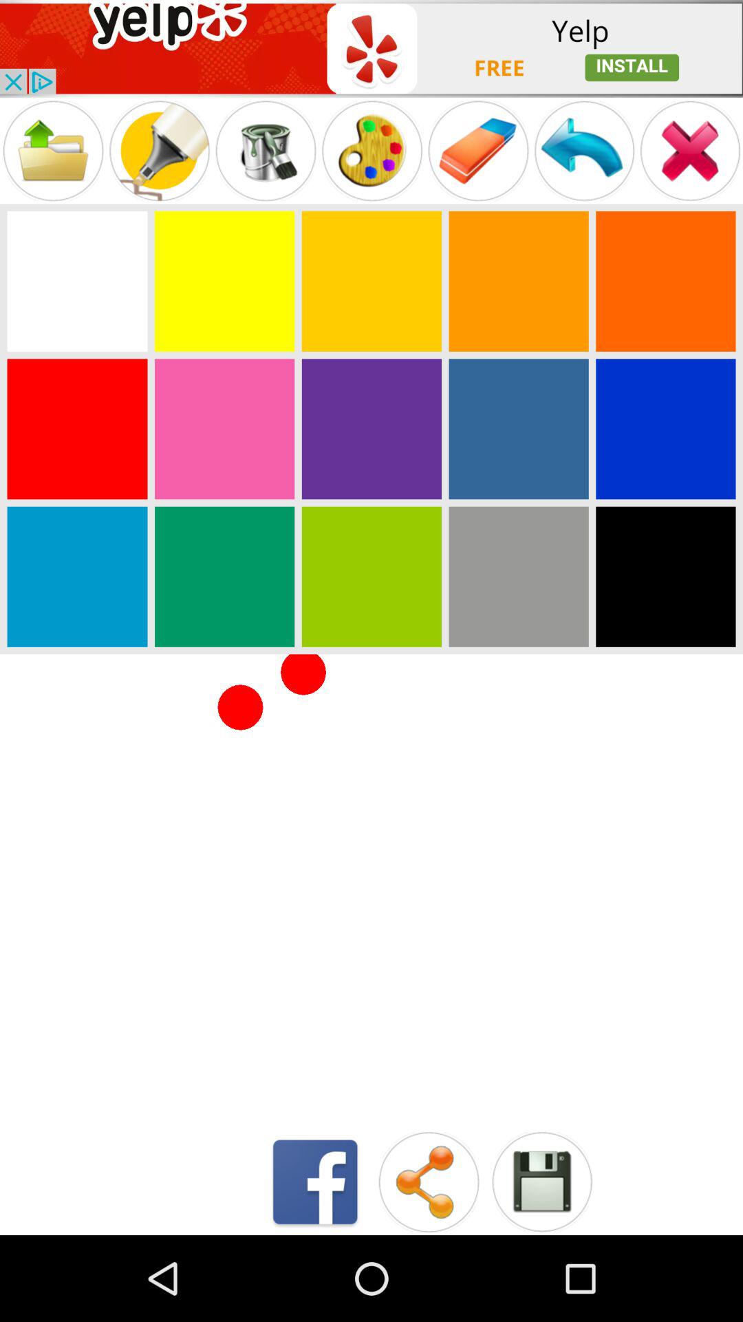 This screenshot has height=1322, width=743. I want to click on toggle brush, so click(160, 150).